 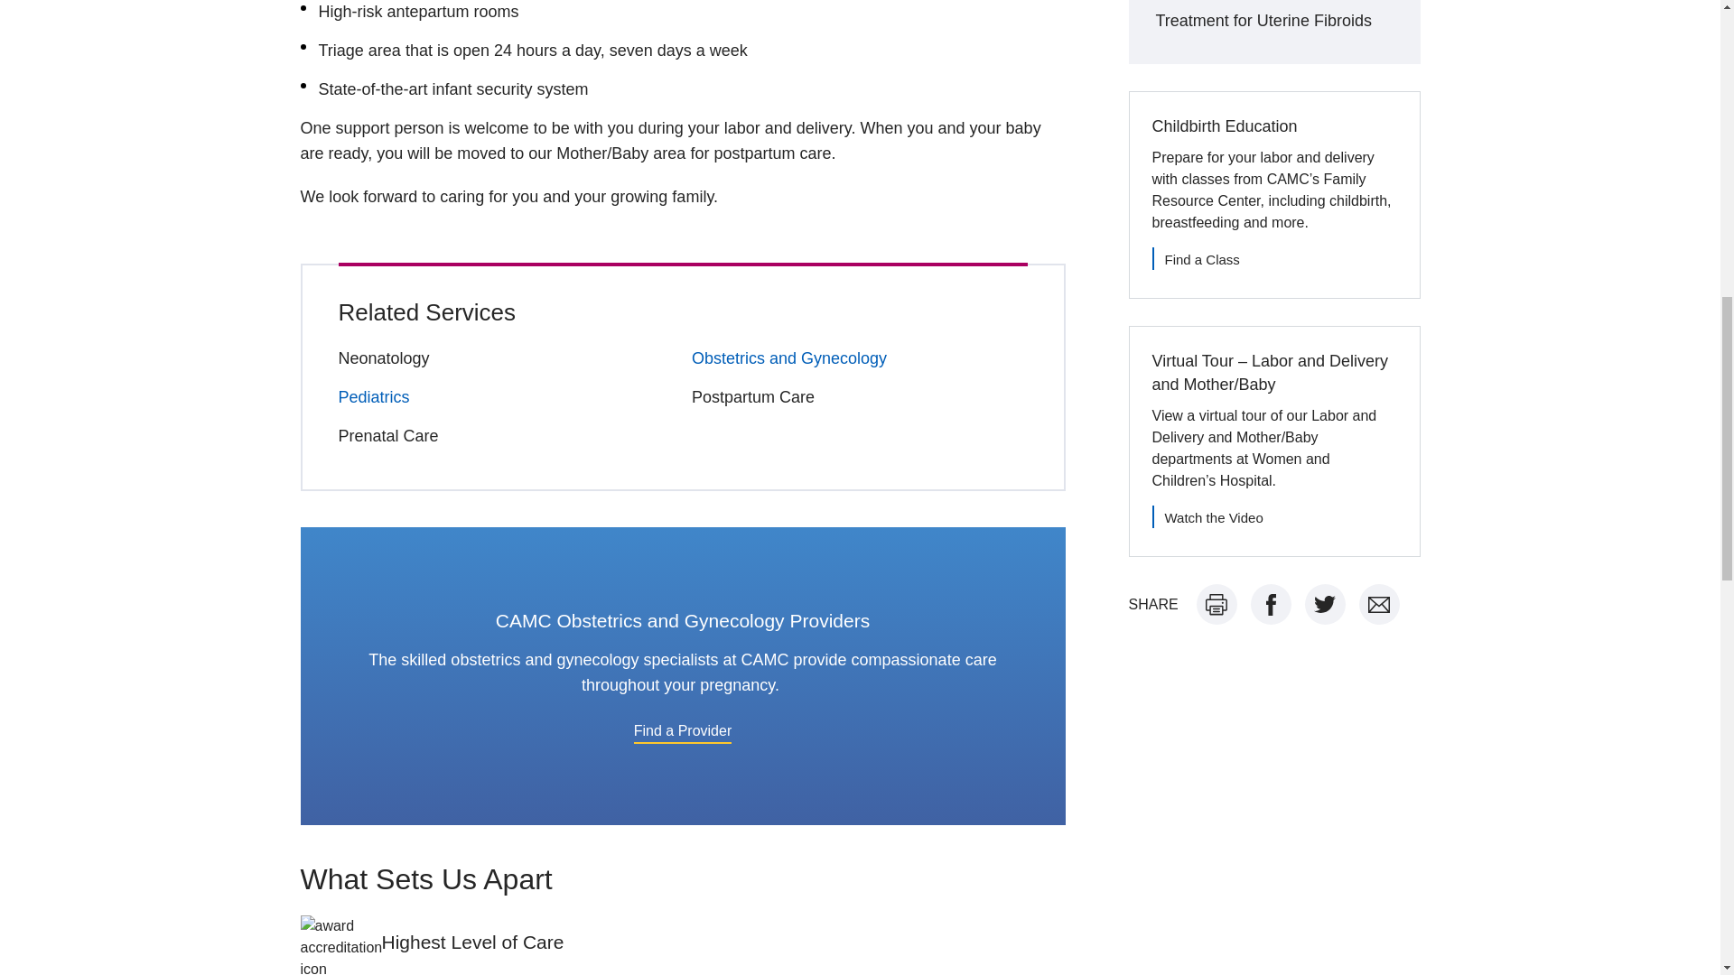 I want to click on Pediatrics, so click(x=374, y=397).